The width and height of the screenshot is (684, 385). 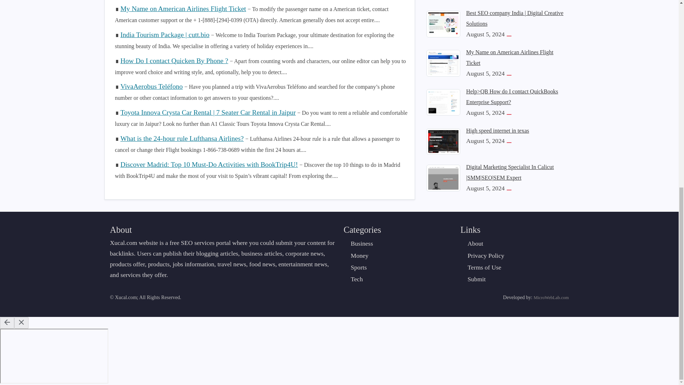 What do you see at coordinates (182, 138) in the screenshot?
I see `What is the 24-hour rule Lufthansa Airlines?` at bounding box center [182, 138].